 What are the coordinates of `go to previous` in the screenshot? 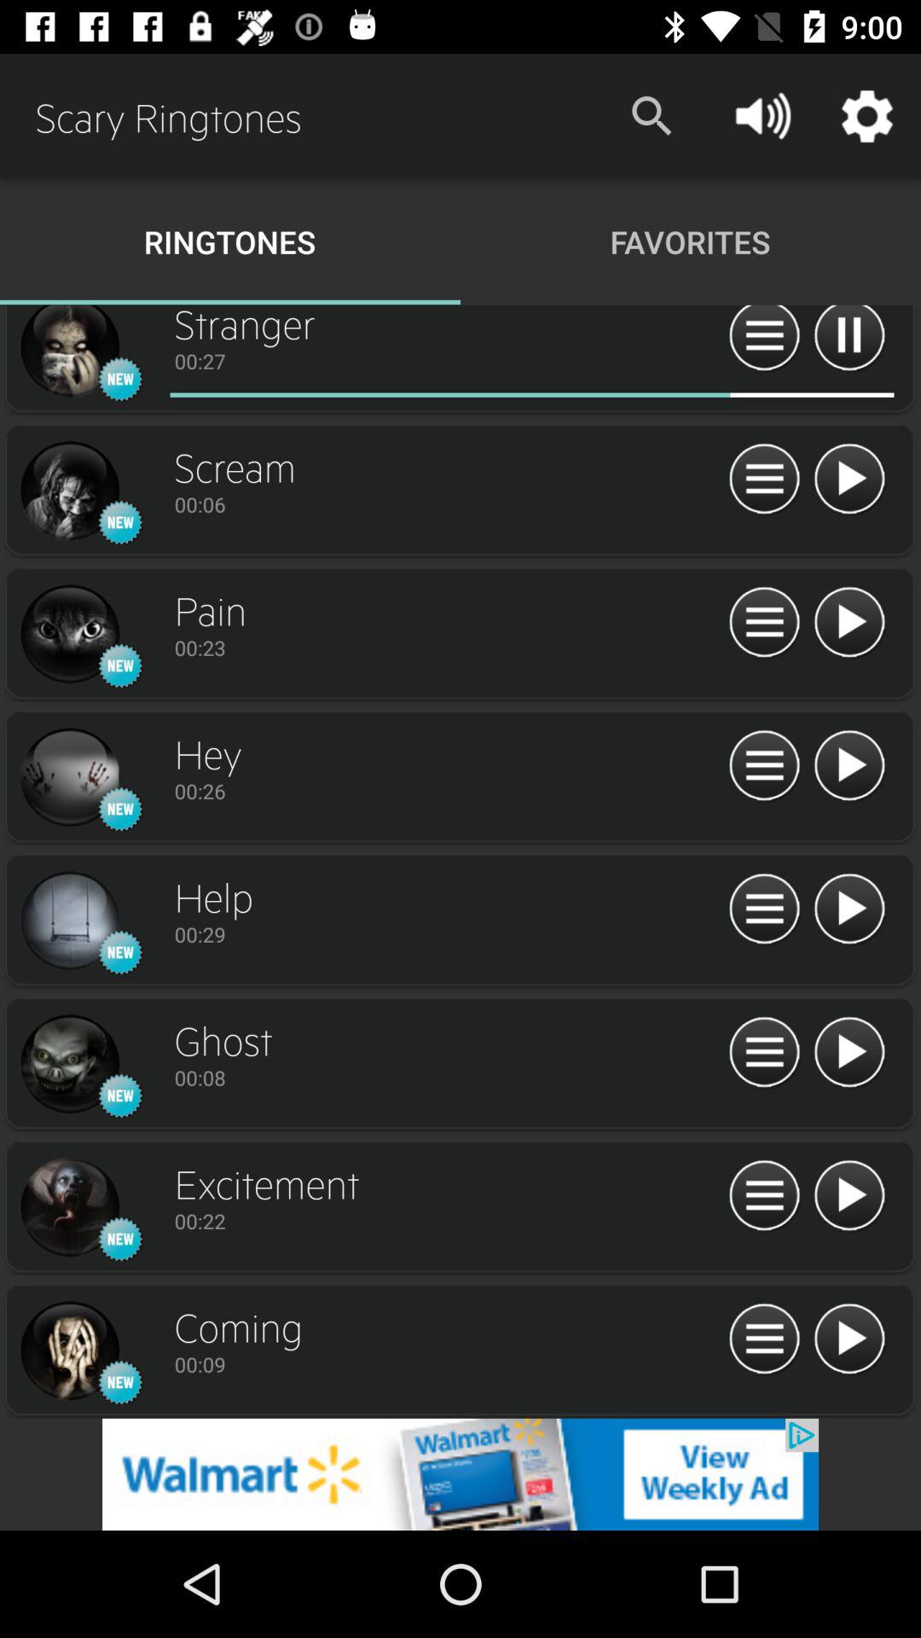 It's located at (69, 353).